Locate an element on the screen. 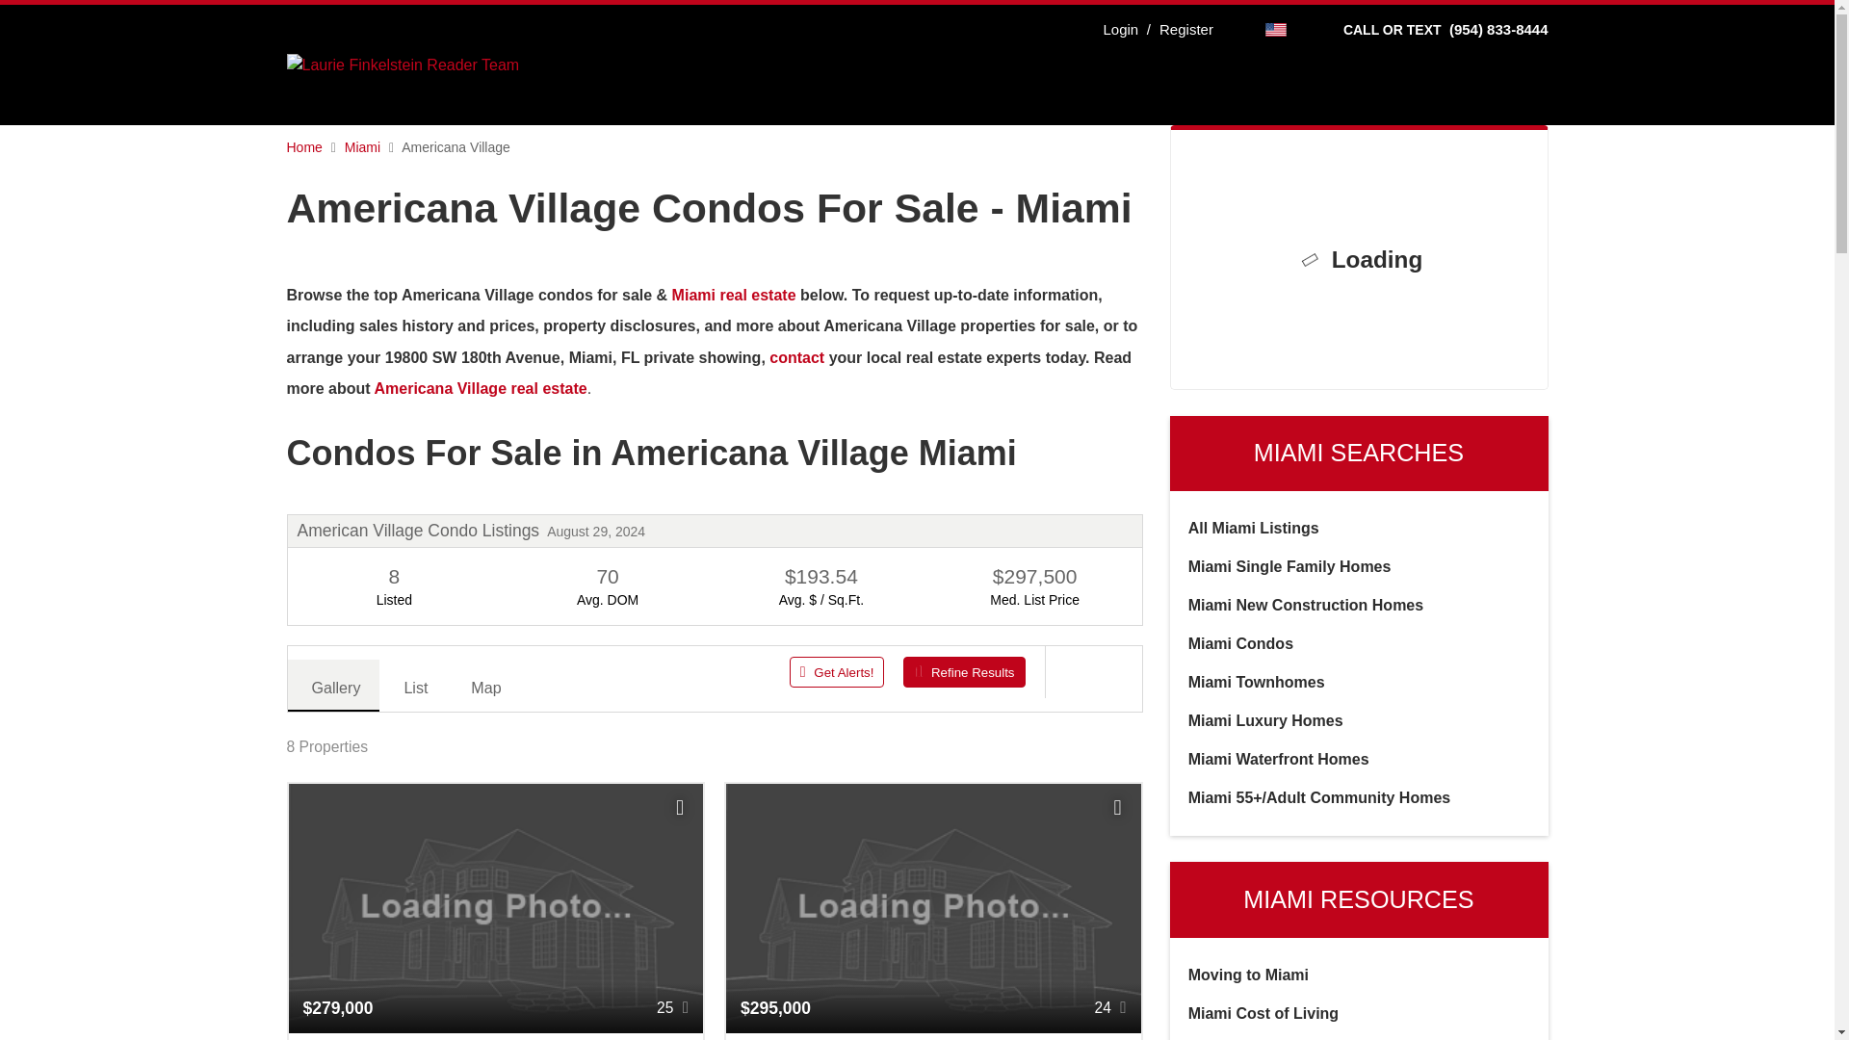 The image size is (1849, 1040). Home Page is located at coordinates (403, 64).